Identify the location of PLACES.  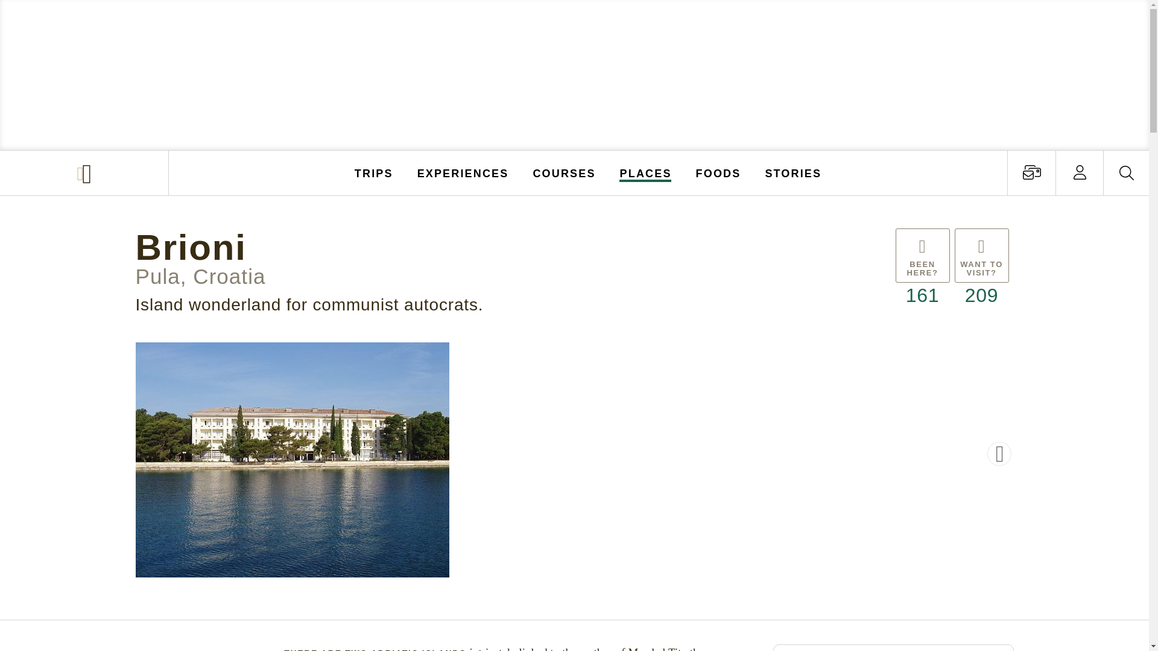
(646, 172).